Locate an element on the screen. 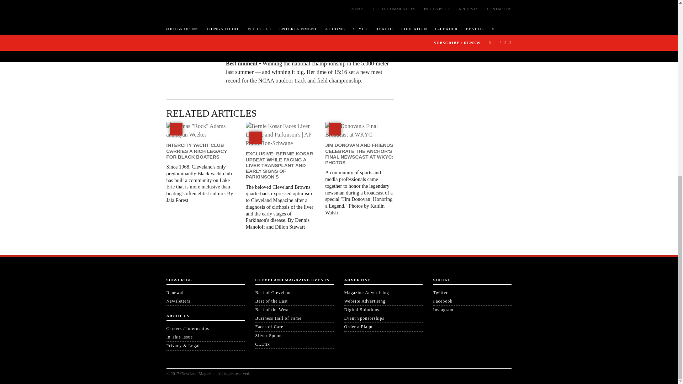 Image resolution: width=683 pixels, height=384 pixels. Thomas "Rock" Adams and Ryan Weekes is located at coordinates (201, 130).